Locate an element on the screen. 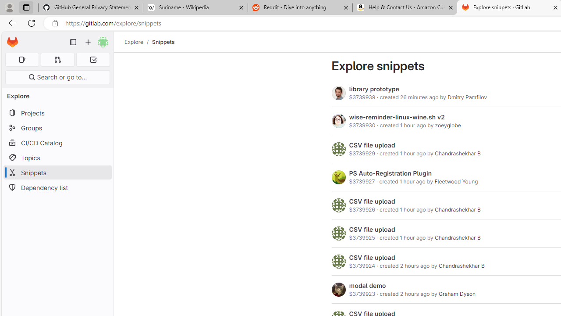 This screenshot has height=316, width=561. To-Do list 0 is located at coordinates (93, 60).